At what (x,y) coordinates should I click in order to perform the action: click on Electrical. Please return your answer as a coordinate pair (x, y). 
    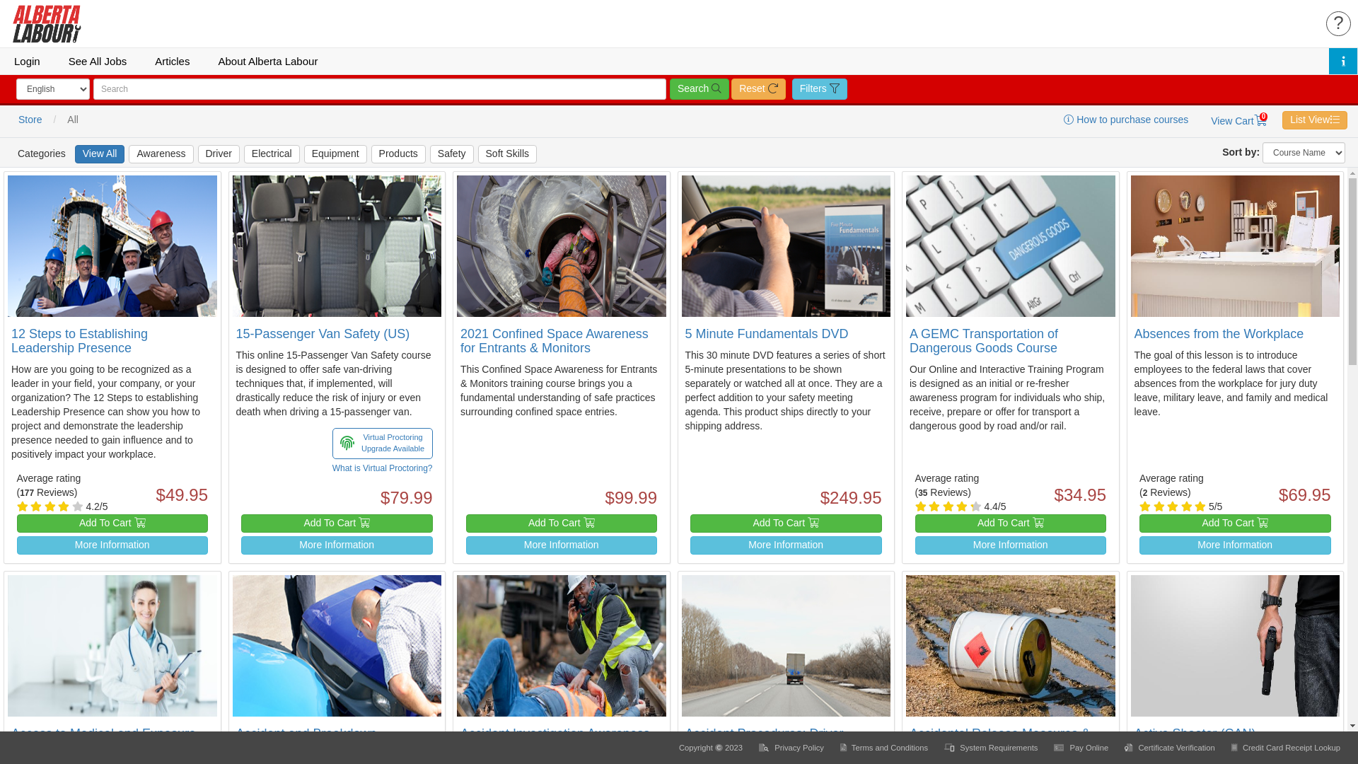
    Looking at the image, I should click on (272, 154).